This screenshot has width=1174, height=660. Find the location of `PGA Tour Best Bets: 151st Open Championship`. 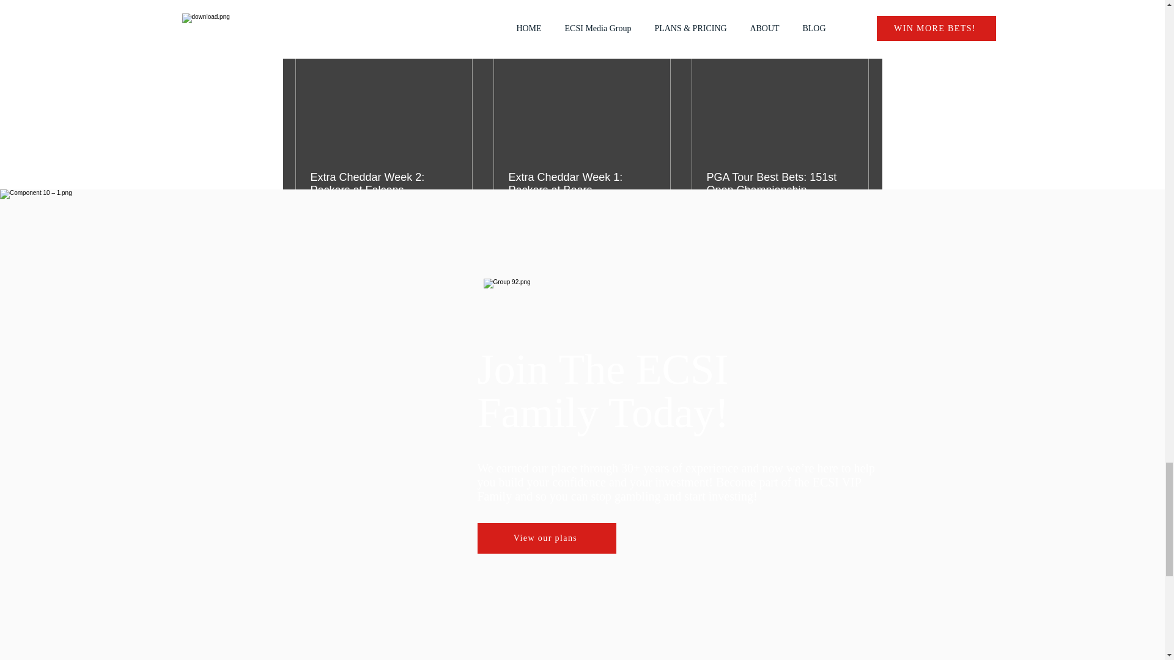

PGA Tour Best Bets: 151st Open Championship is located at coordinates (780, 183).